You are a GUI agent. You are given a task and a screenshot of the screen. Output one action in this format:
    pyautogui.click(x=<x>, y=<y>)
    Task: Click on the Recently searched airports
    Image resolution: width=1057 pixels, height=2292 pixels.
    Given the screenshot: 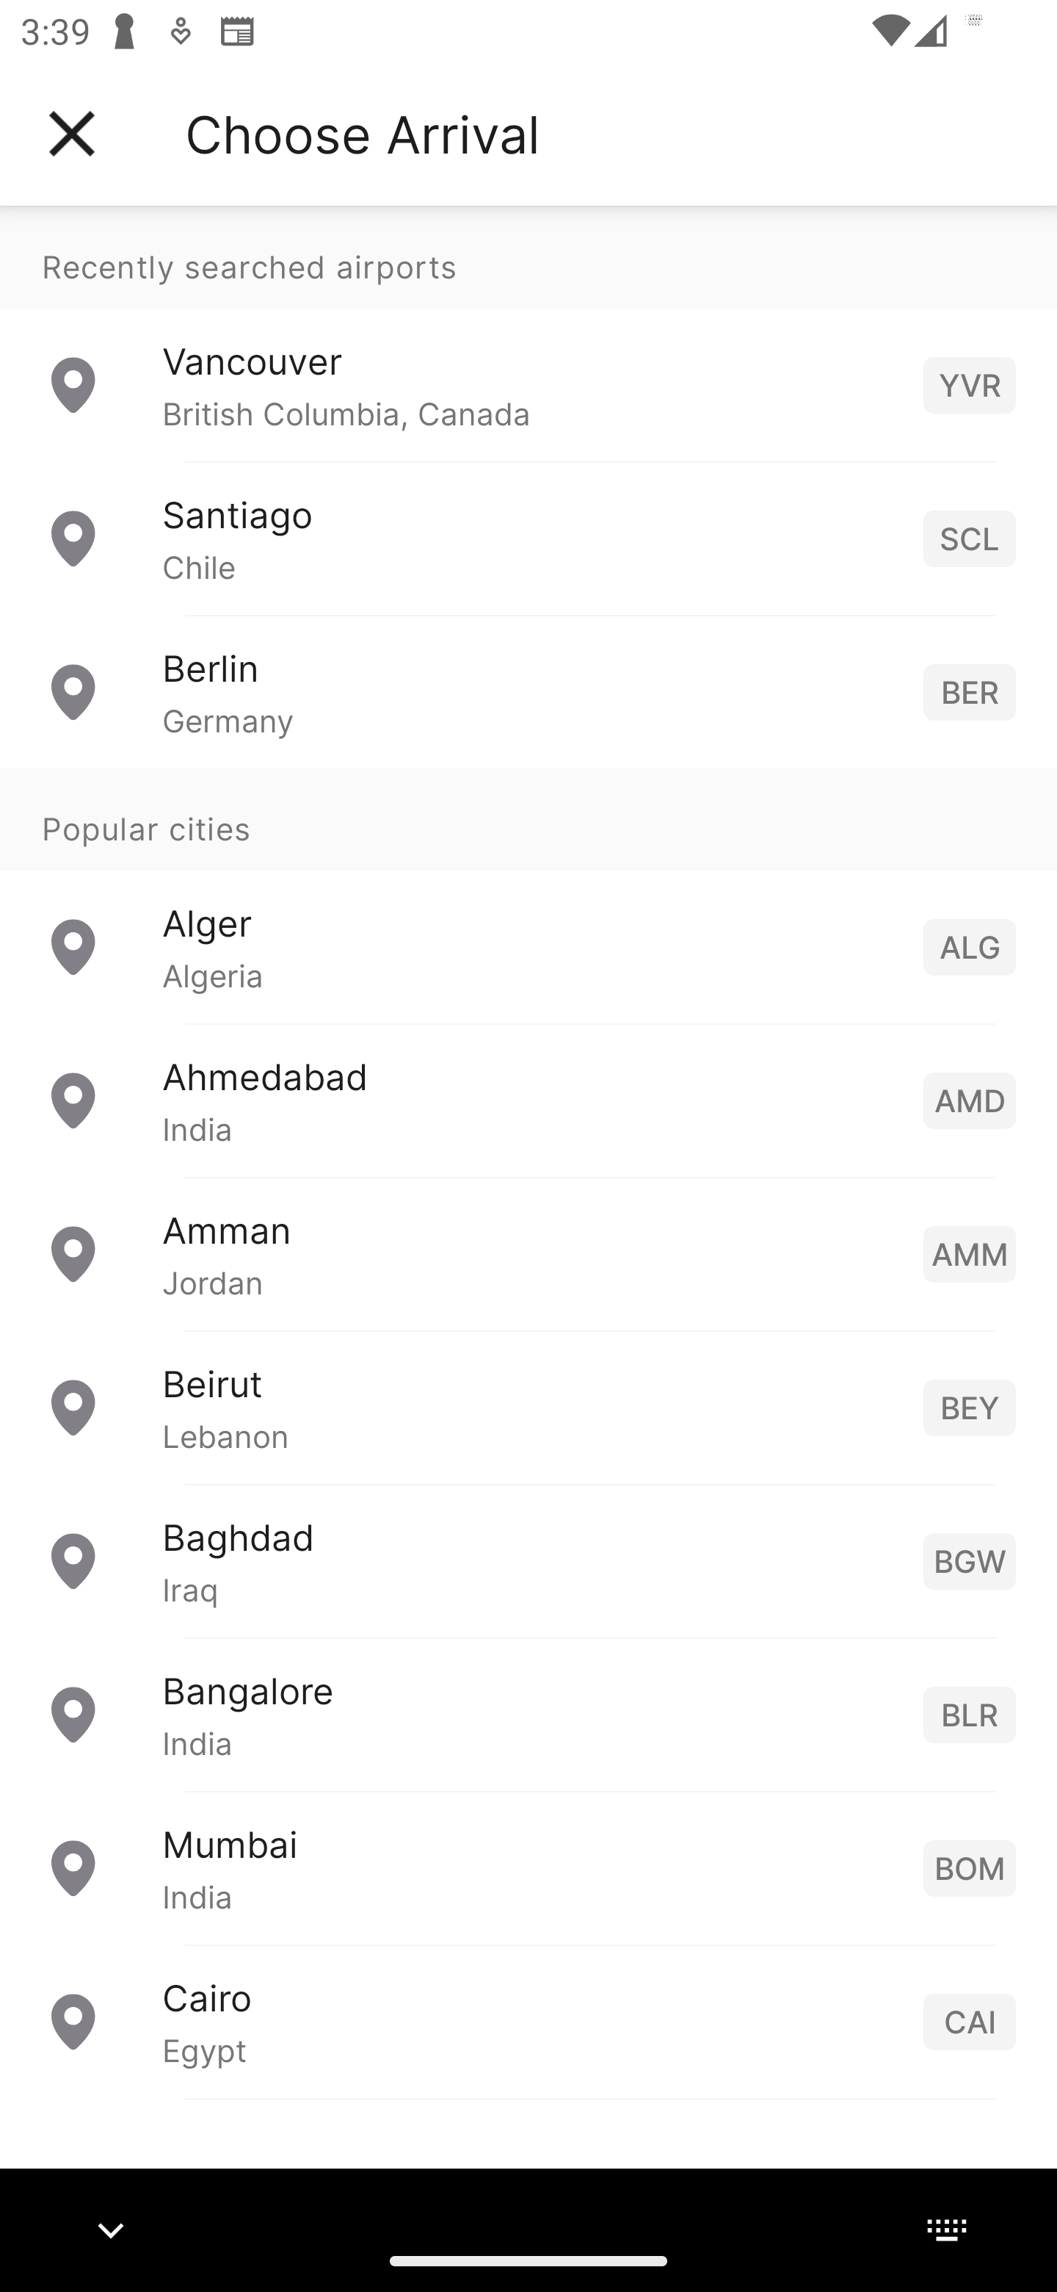 What is the action you would take?
    pyautogui.click(x=528, y=257)
    